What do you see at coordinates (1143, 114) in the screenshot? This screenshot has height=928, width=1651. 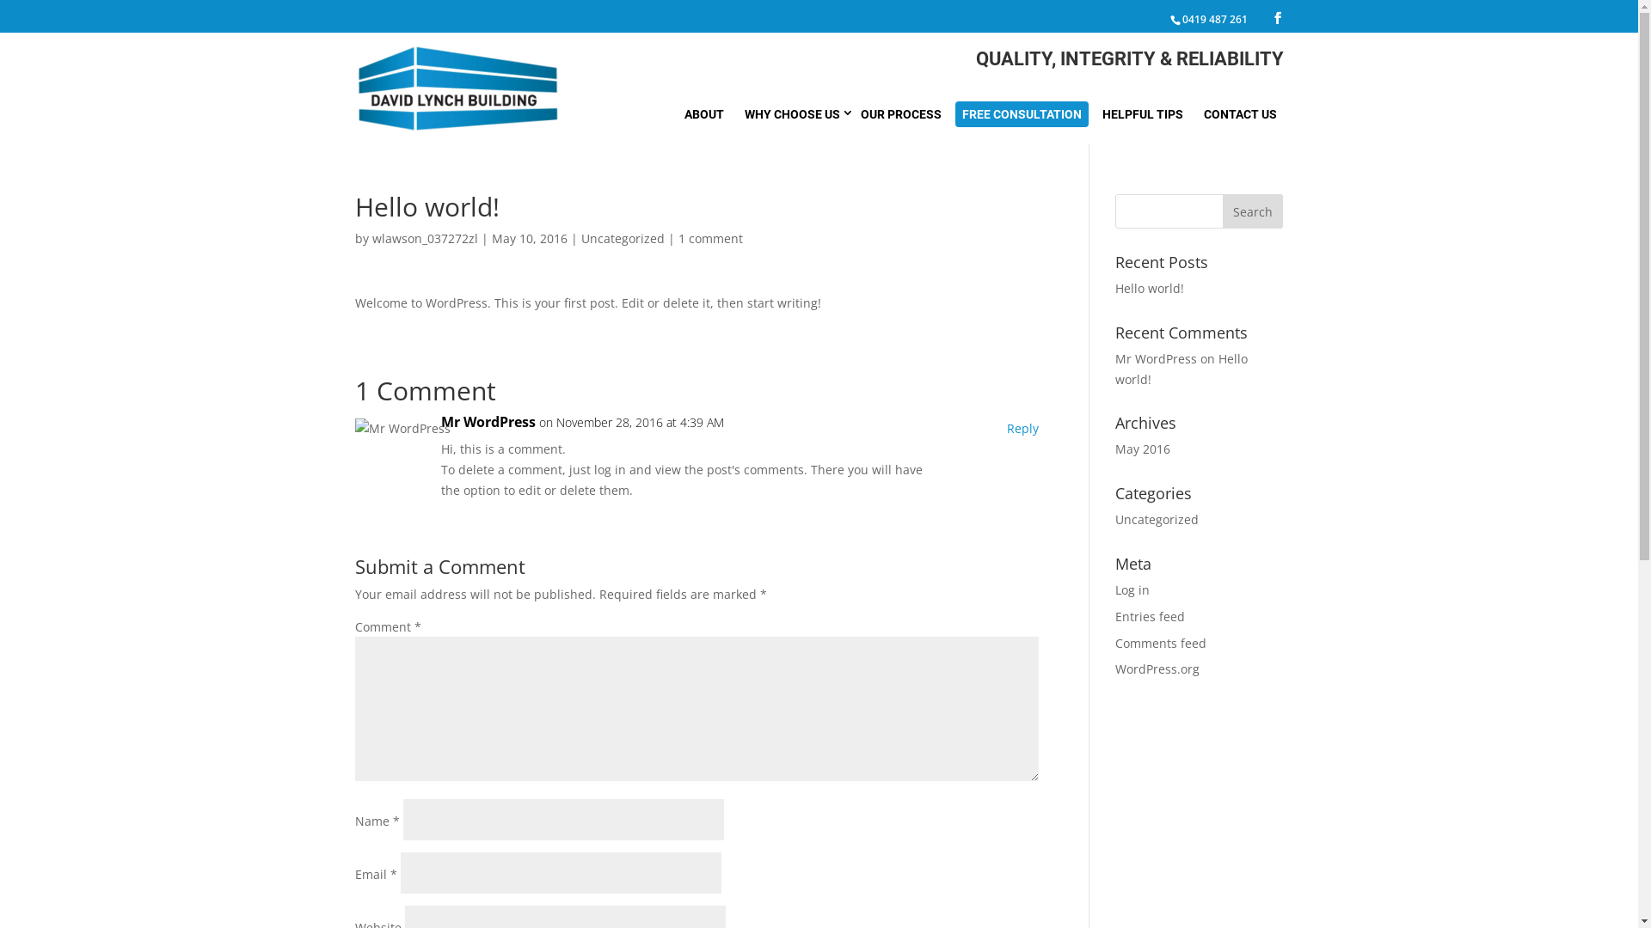 I see `HELPFUL TIPS` at bounding box center [1143, 114].